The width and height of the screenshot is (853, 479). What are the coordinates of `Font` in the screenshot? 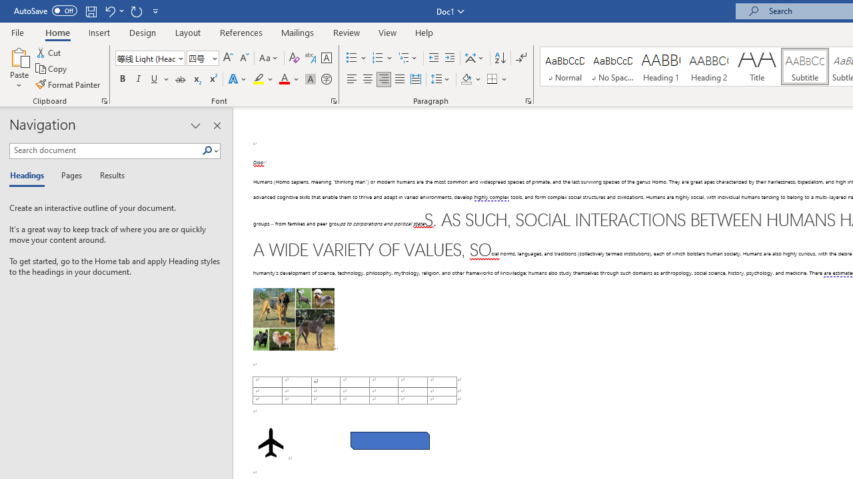 It's located at (145, 58).